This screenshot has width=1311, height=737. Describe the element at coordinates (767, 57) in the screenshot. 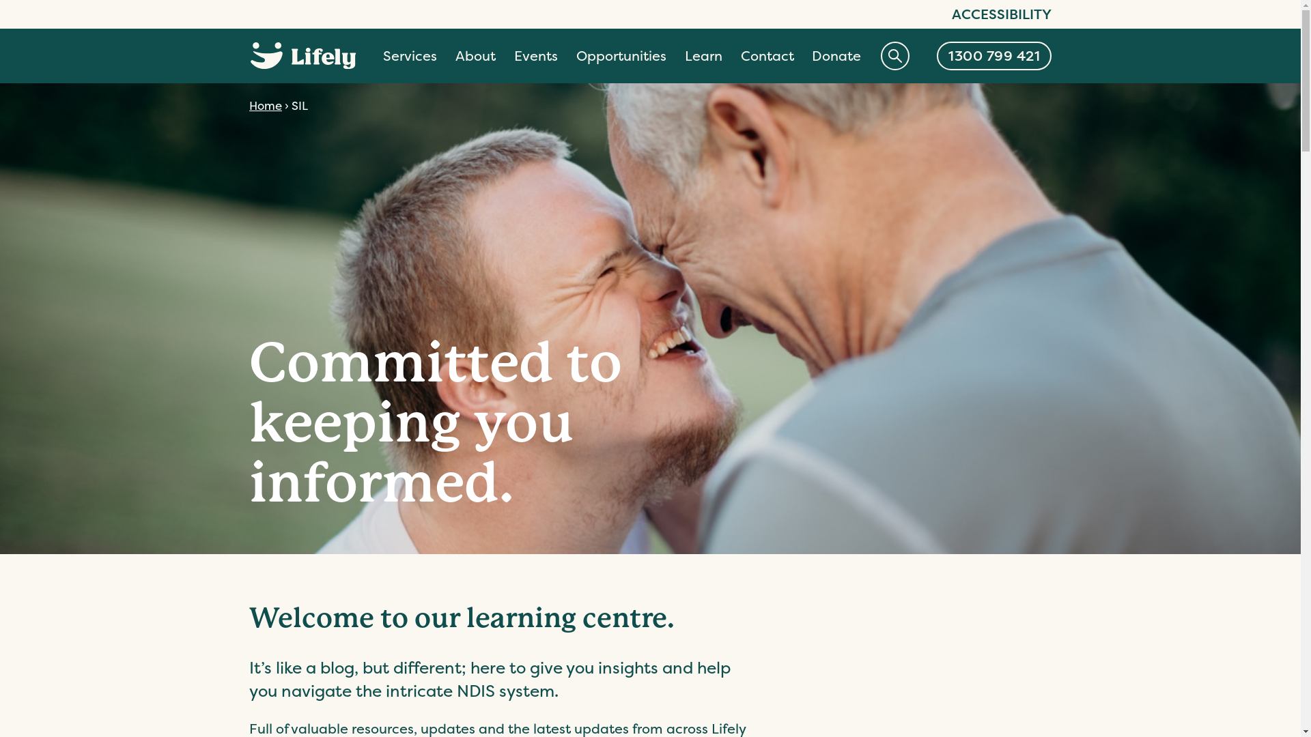

I see `Contact` at that location.